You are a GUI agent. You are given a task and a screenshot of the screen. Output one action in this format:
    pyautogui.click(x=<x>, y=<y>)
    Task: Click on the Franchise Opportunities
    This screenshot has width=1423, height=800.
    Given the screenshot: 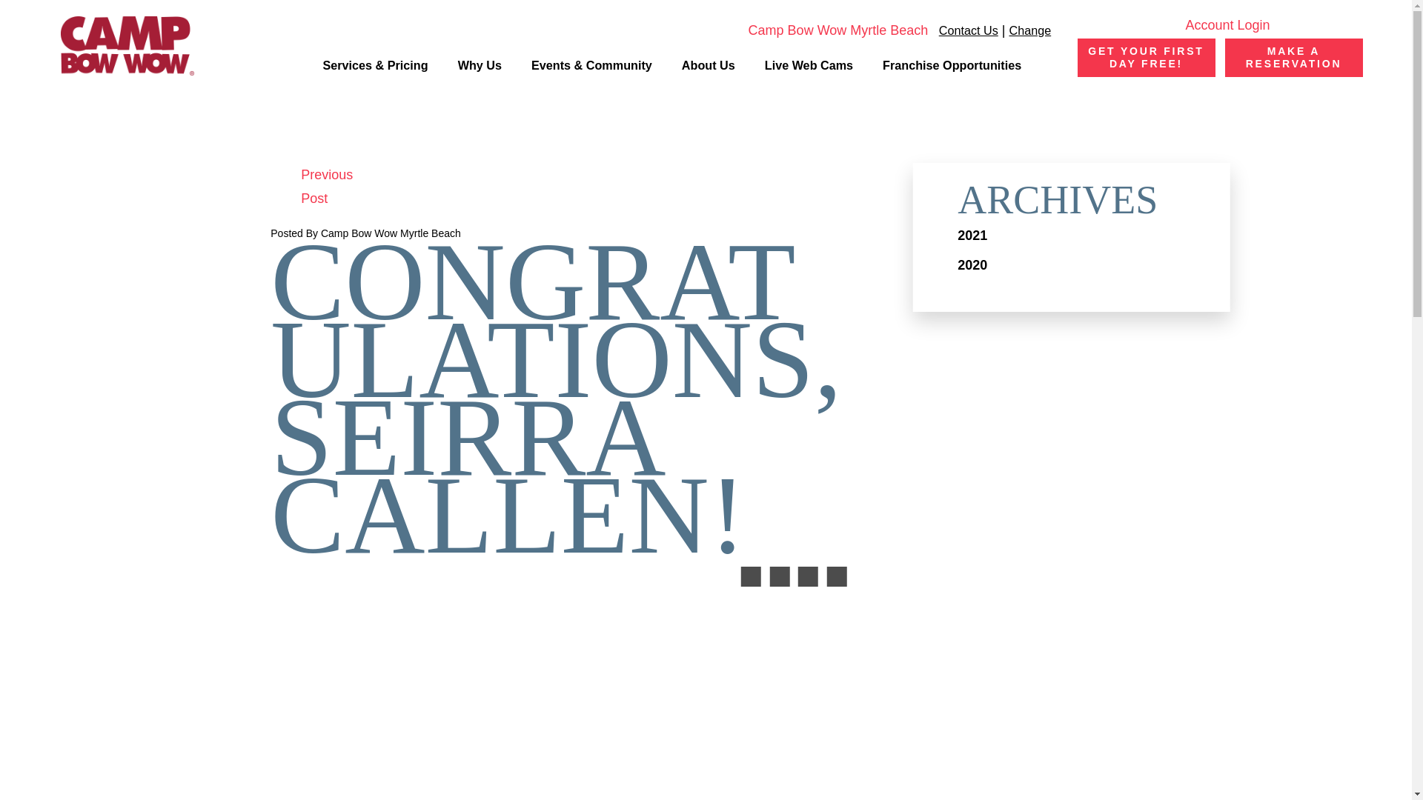 What is the action you would take?
    pyautogui.click(x=952, y=67)
    